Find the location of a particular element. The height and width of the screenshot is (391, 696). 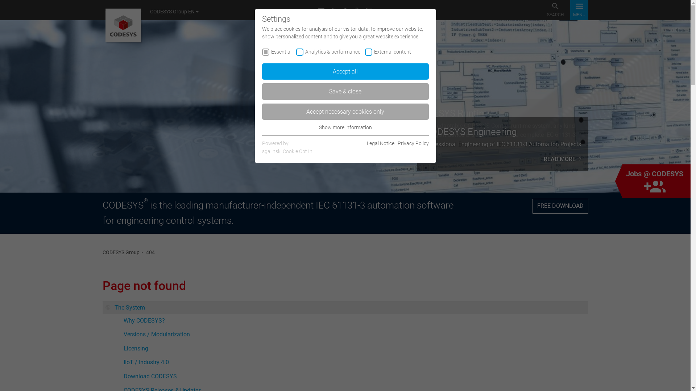

CODESYS Engineering is located at coordinates (345, 106).